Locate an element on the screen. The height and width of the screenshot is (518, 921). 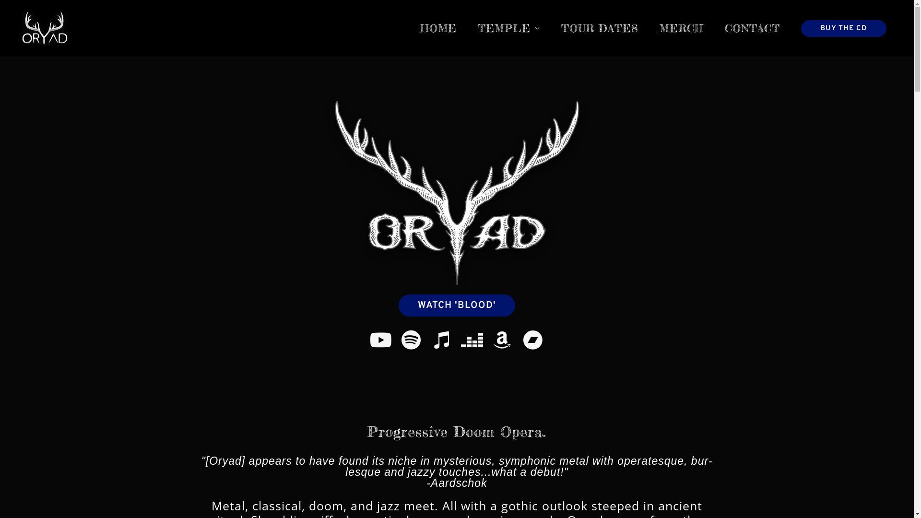
Deezer is located at coordinates (472, 340).